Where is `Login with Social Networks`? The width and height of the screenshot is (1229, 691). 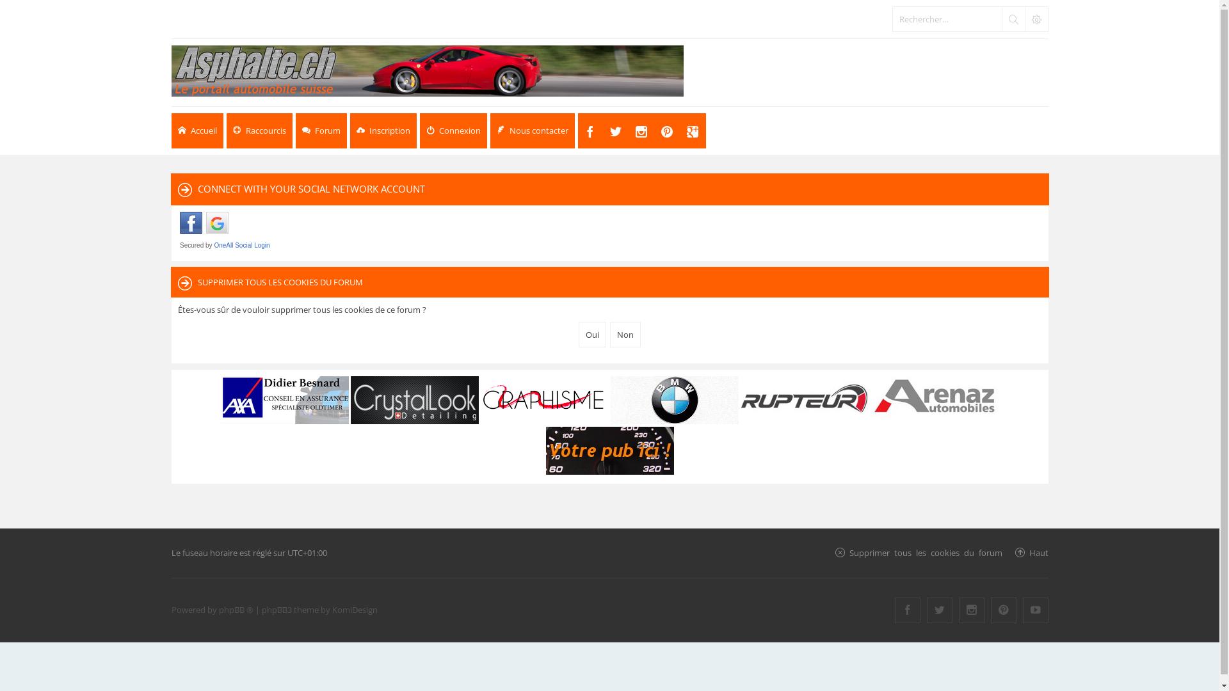
Login with Social Networks is located at coordinates (610, 230).